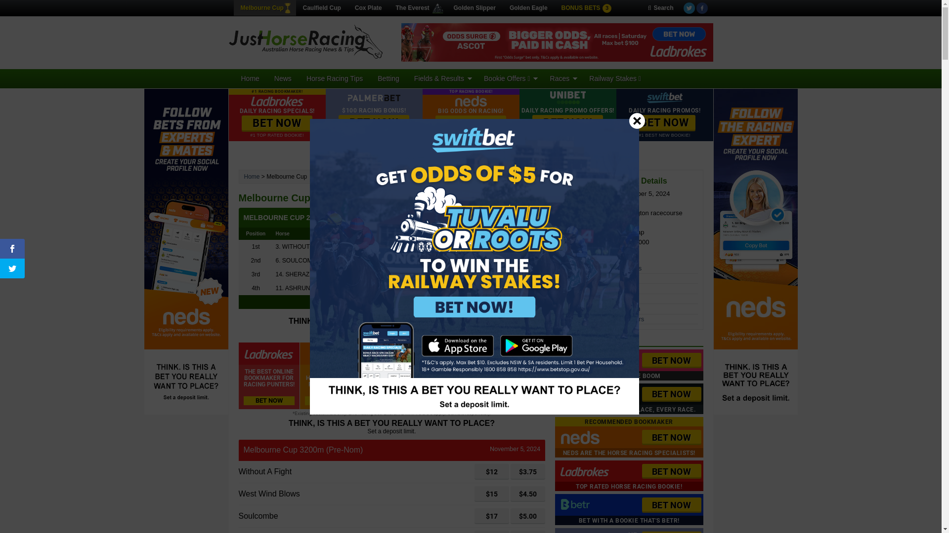 This screenshot has height=533, width=949. I want to click on BET NOW, so click(567, 123).